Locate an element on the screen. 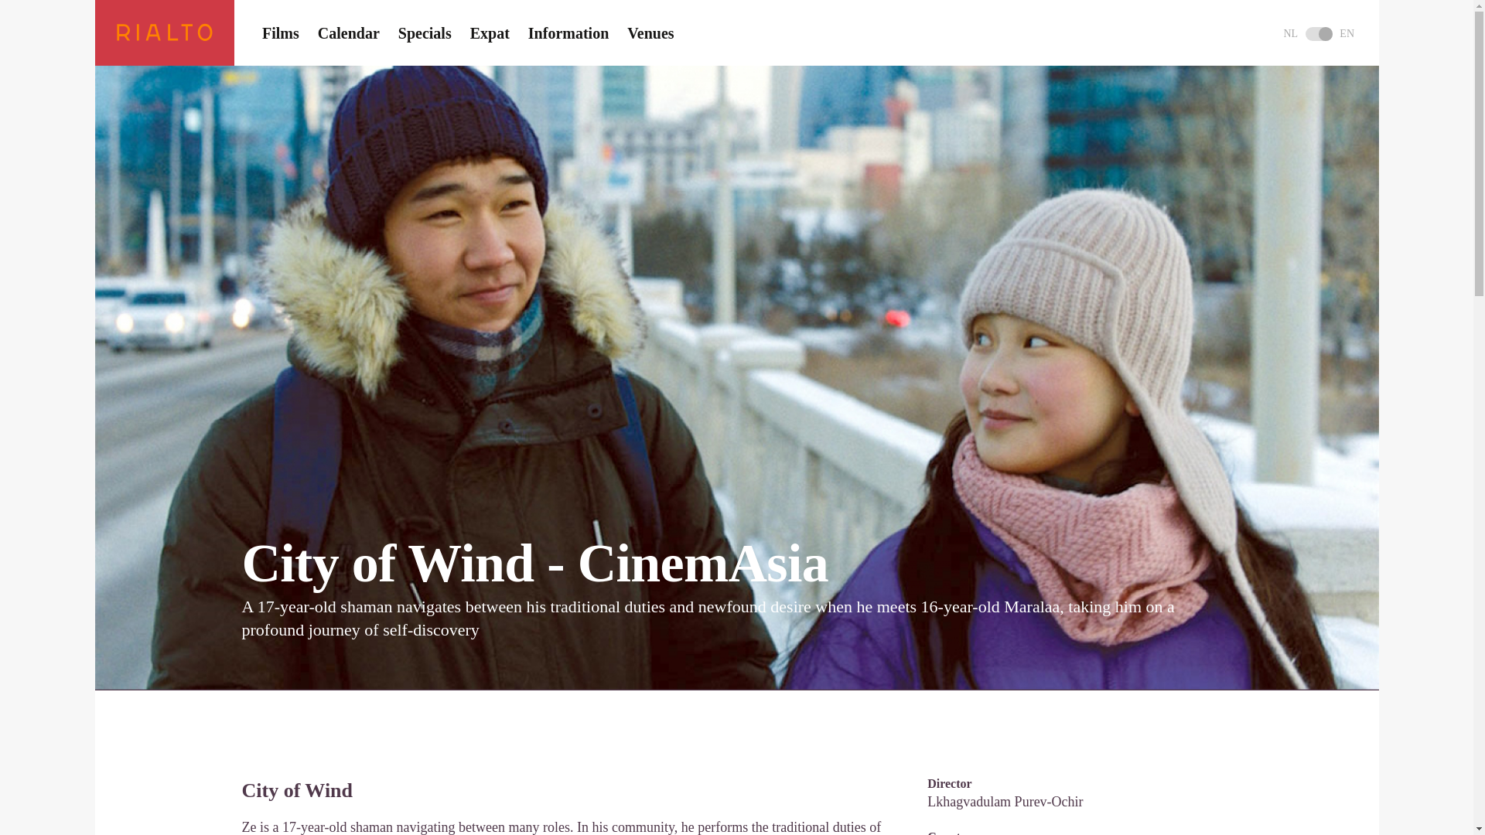  Expat is located at coordinates (489, 32).